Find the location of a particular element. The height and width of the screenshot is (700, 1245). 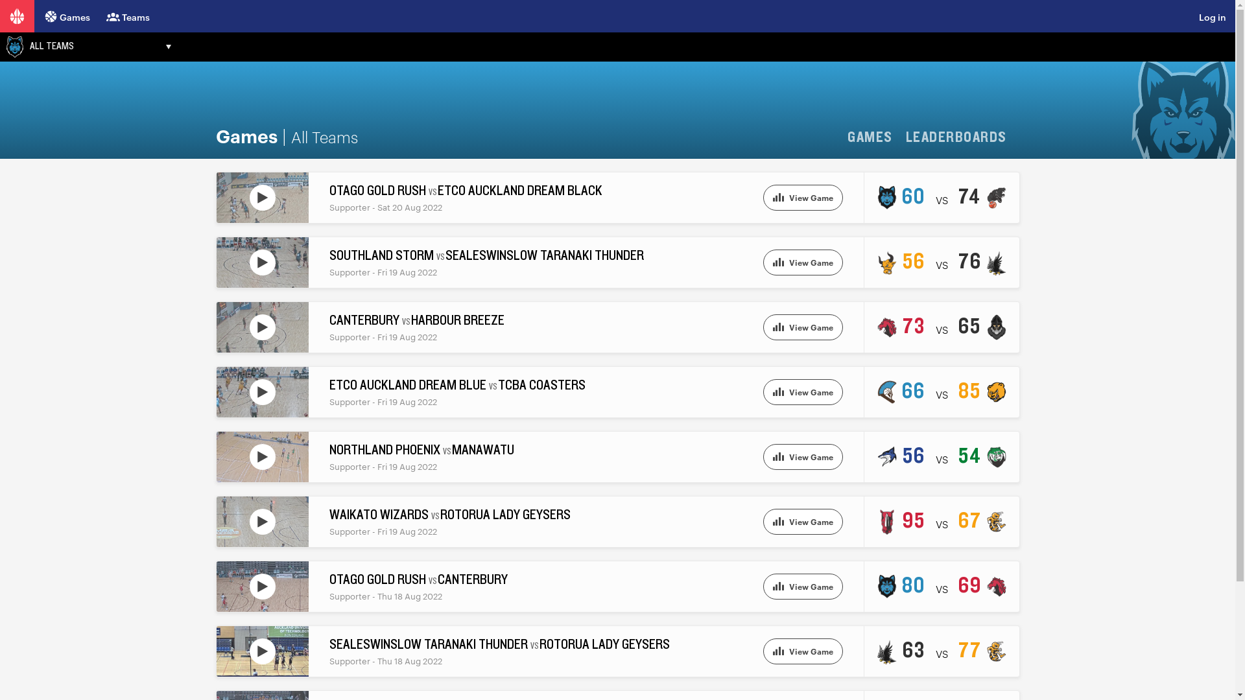

Games is located at coordinates (65, 16).